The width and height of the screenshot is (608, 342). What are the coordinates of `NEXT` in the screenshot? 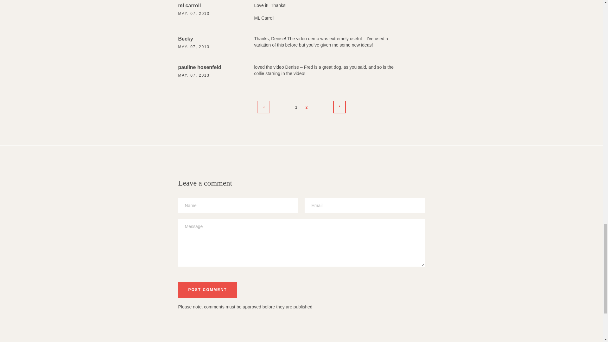 It's located at (339, 107).